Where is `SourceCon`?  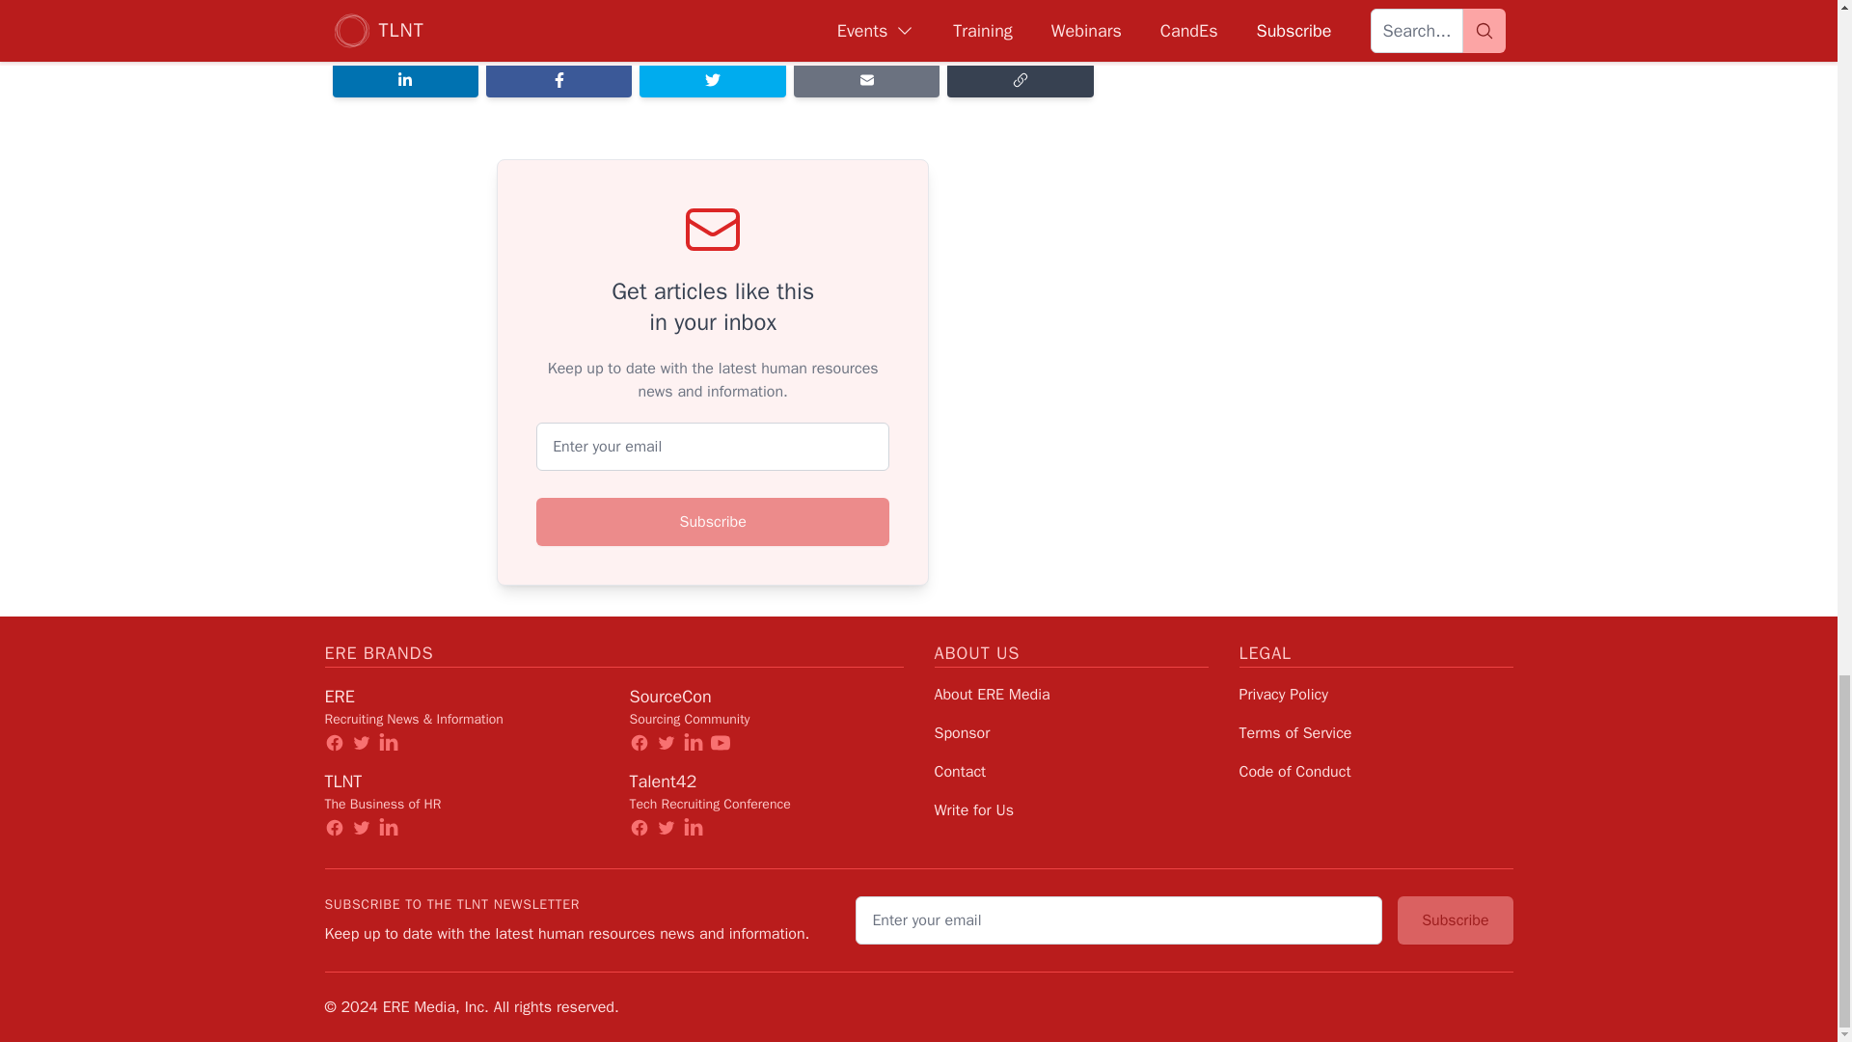 SourceCon is located at coordinates (669, 697).